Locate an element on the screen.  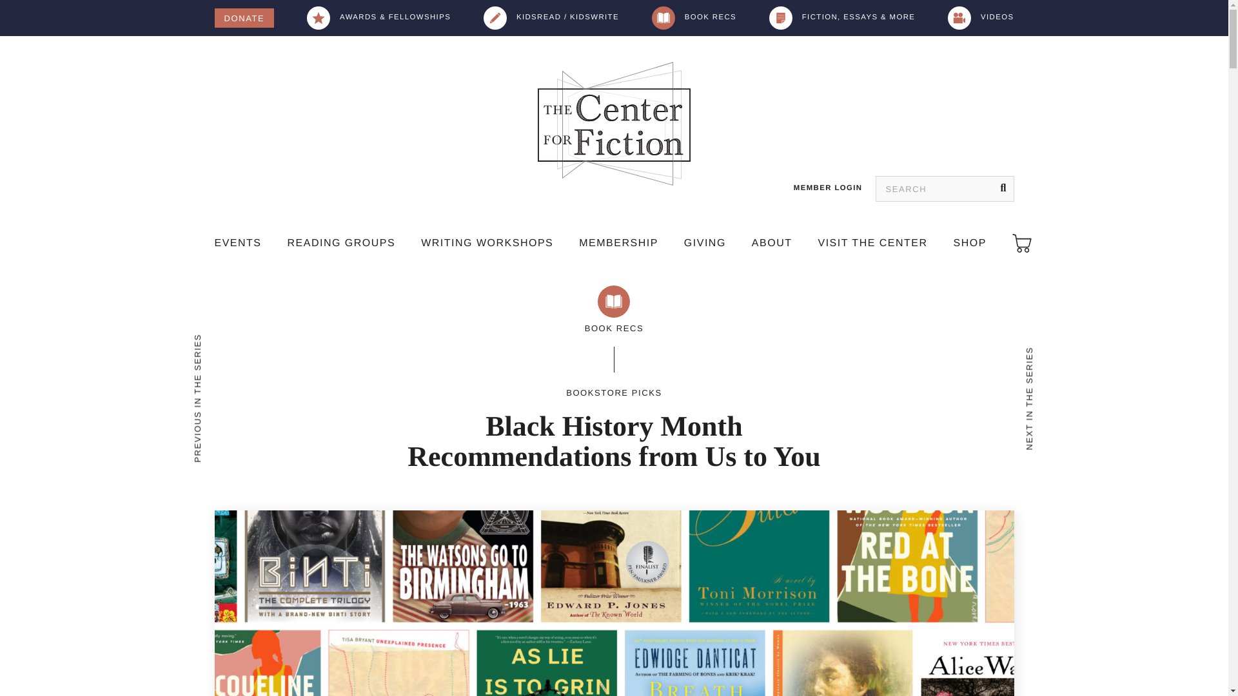
VIDEOS is located at coordinates (981, 18).